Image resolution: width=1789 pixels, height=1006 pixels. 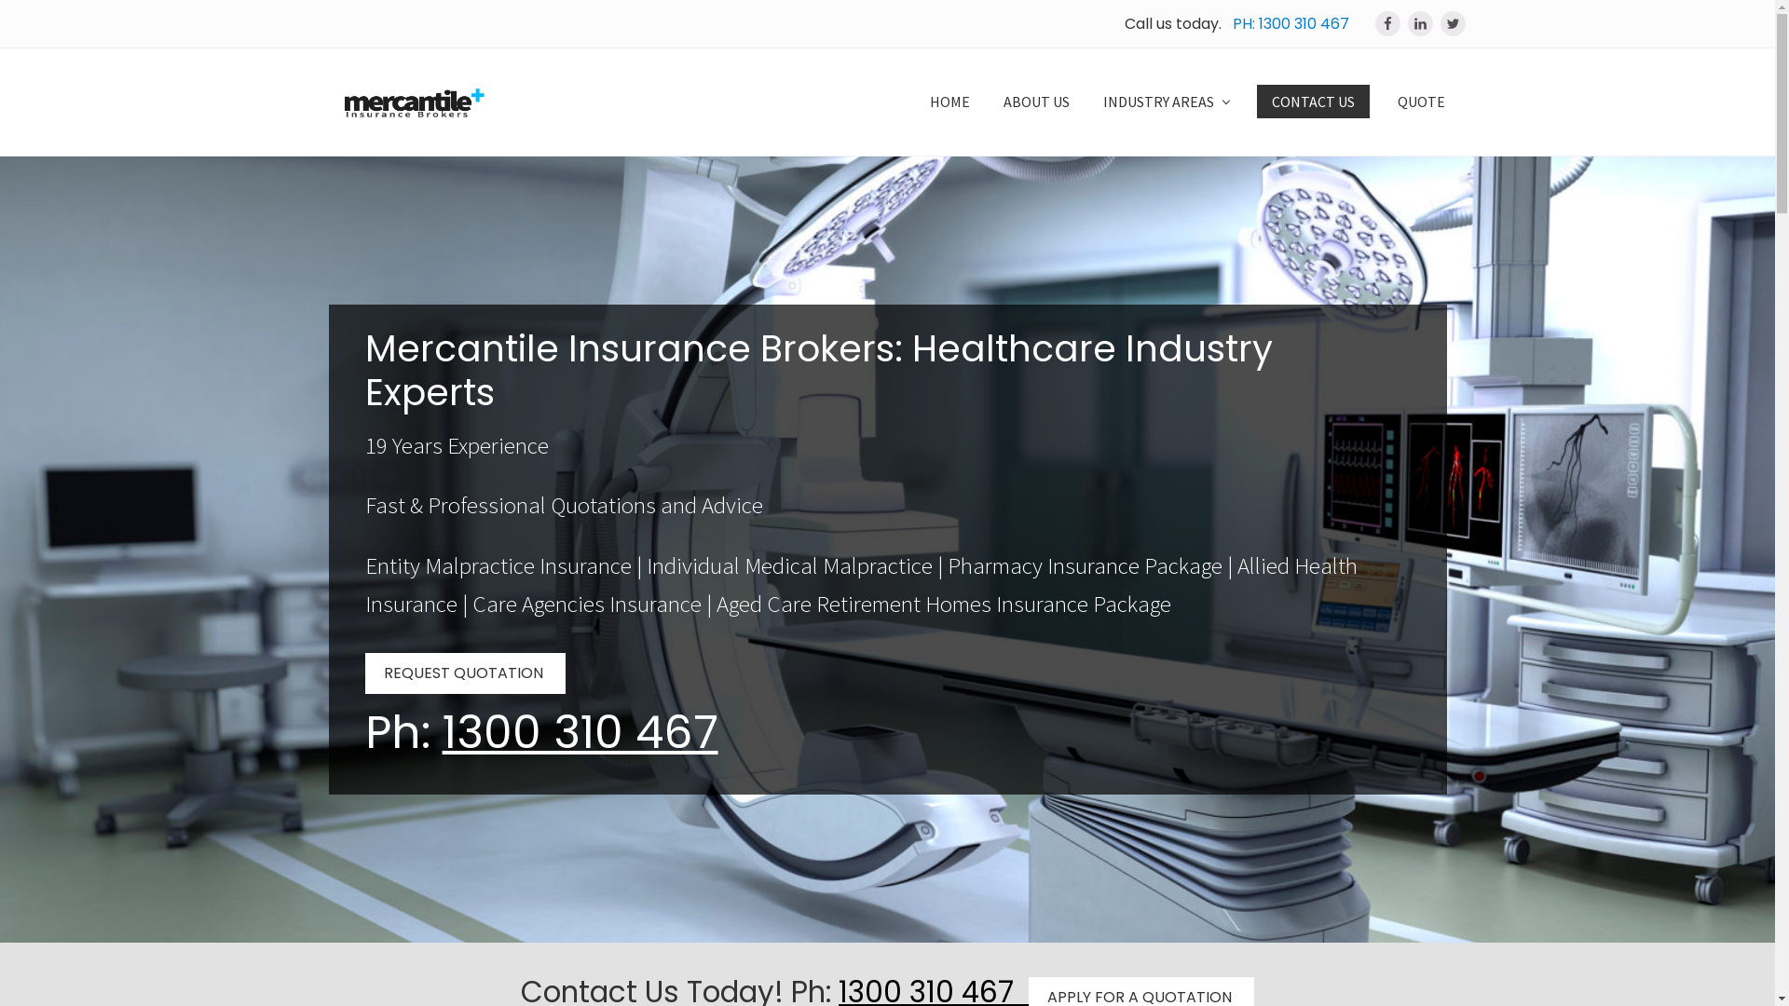 I want to click on HOME, so click(x=950, y=102).